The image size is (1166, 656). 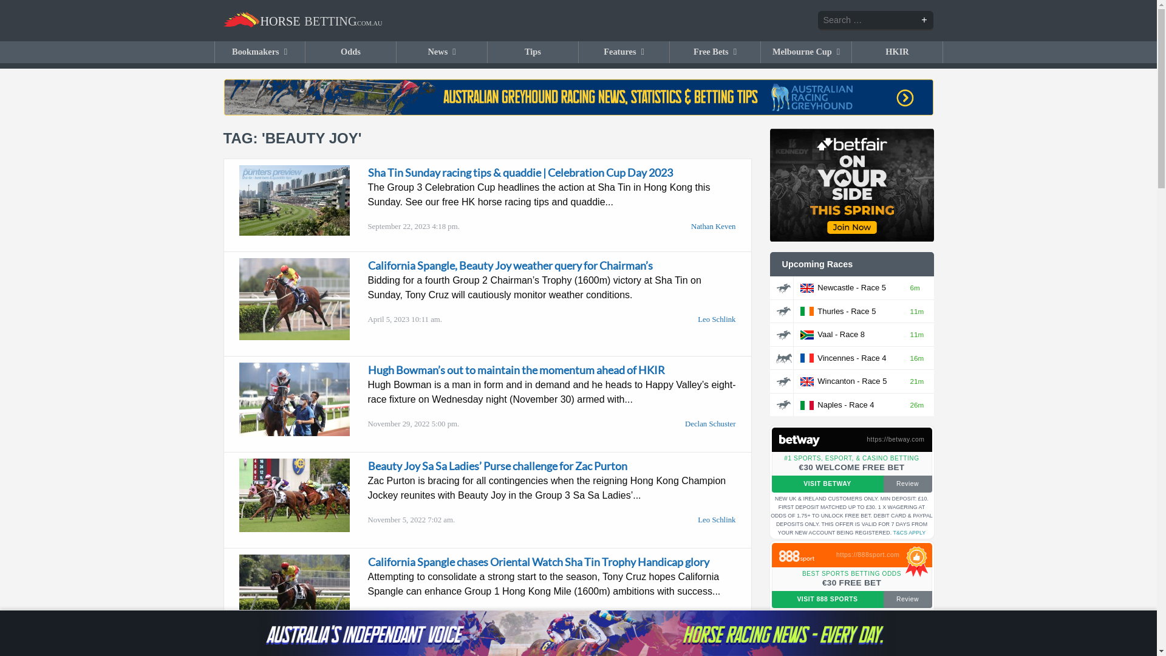 I want to click on Odds, so click(x=351, y=52).